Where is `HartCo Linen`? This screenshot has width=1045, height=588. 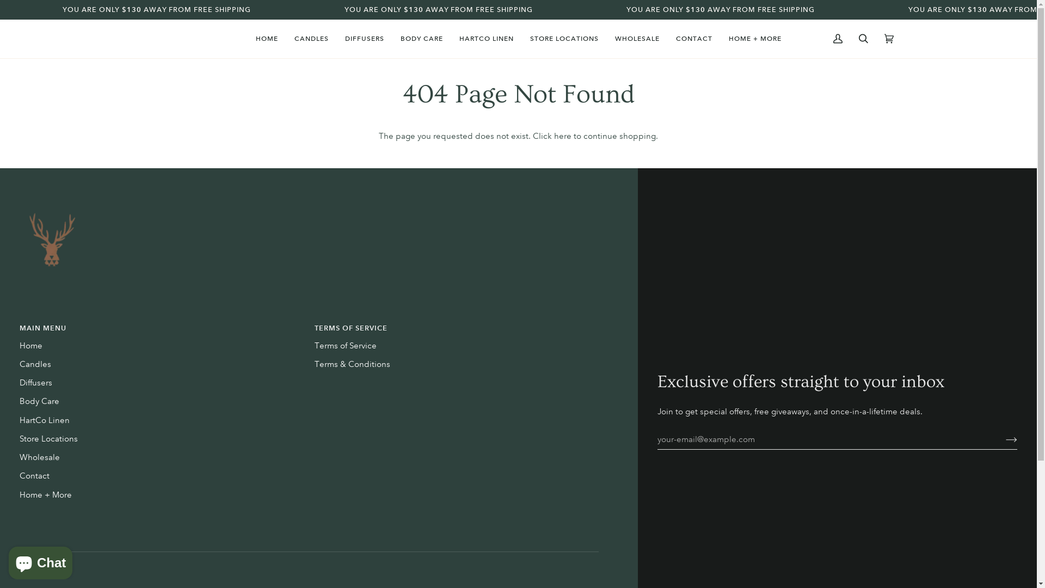
HartCo Linen is located at coordinates (45, 420).